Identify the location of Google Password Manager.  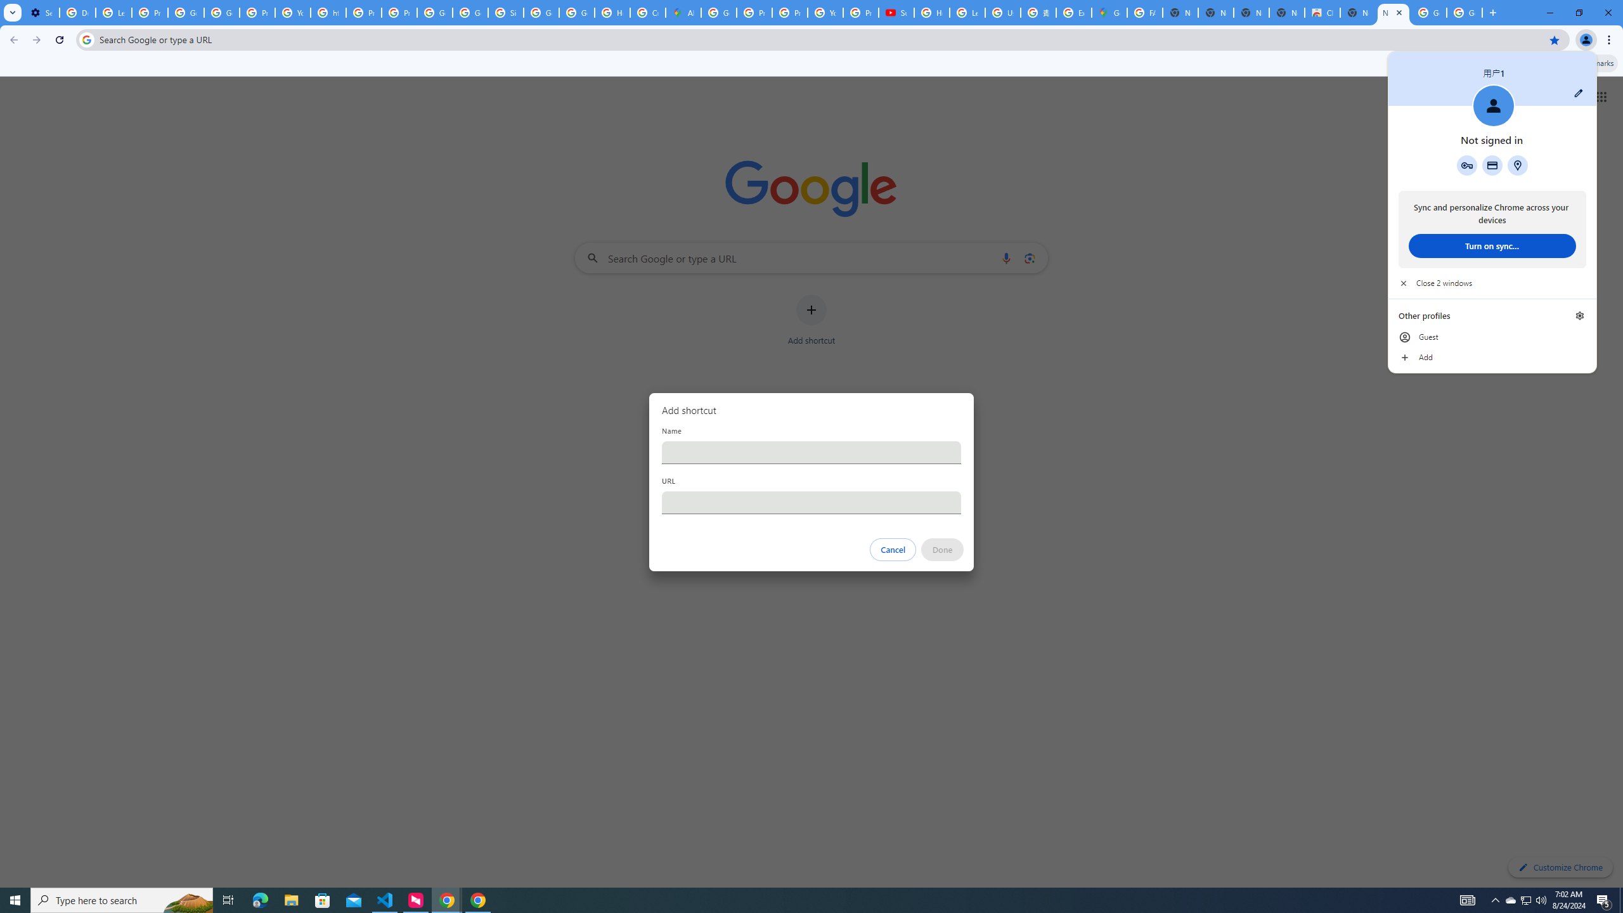
(1467, 165).